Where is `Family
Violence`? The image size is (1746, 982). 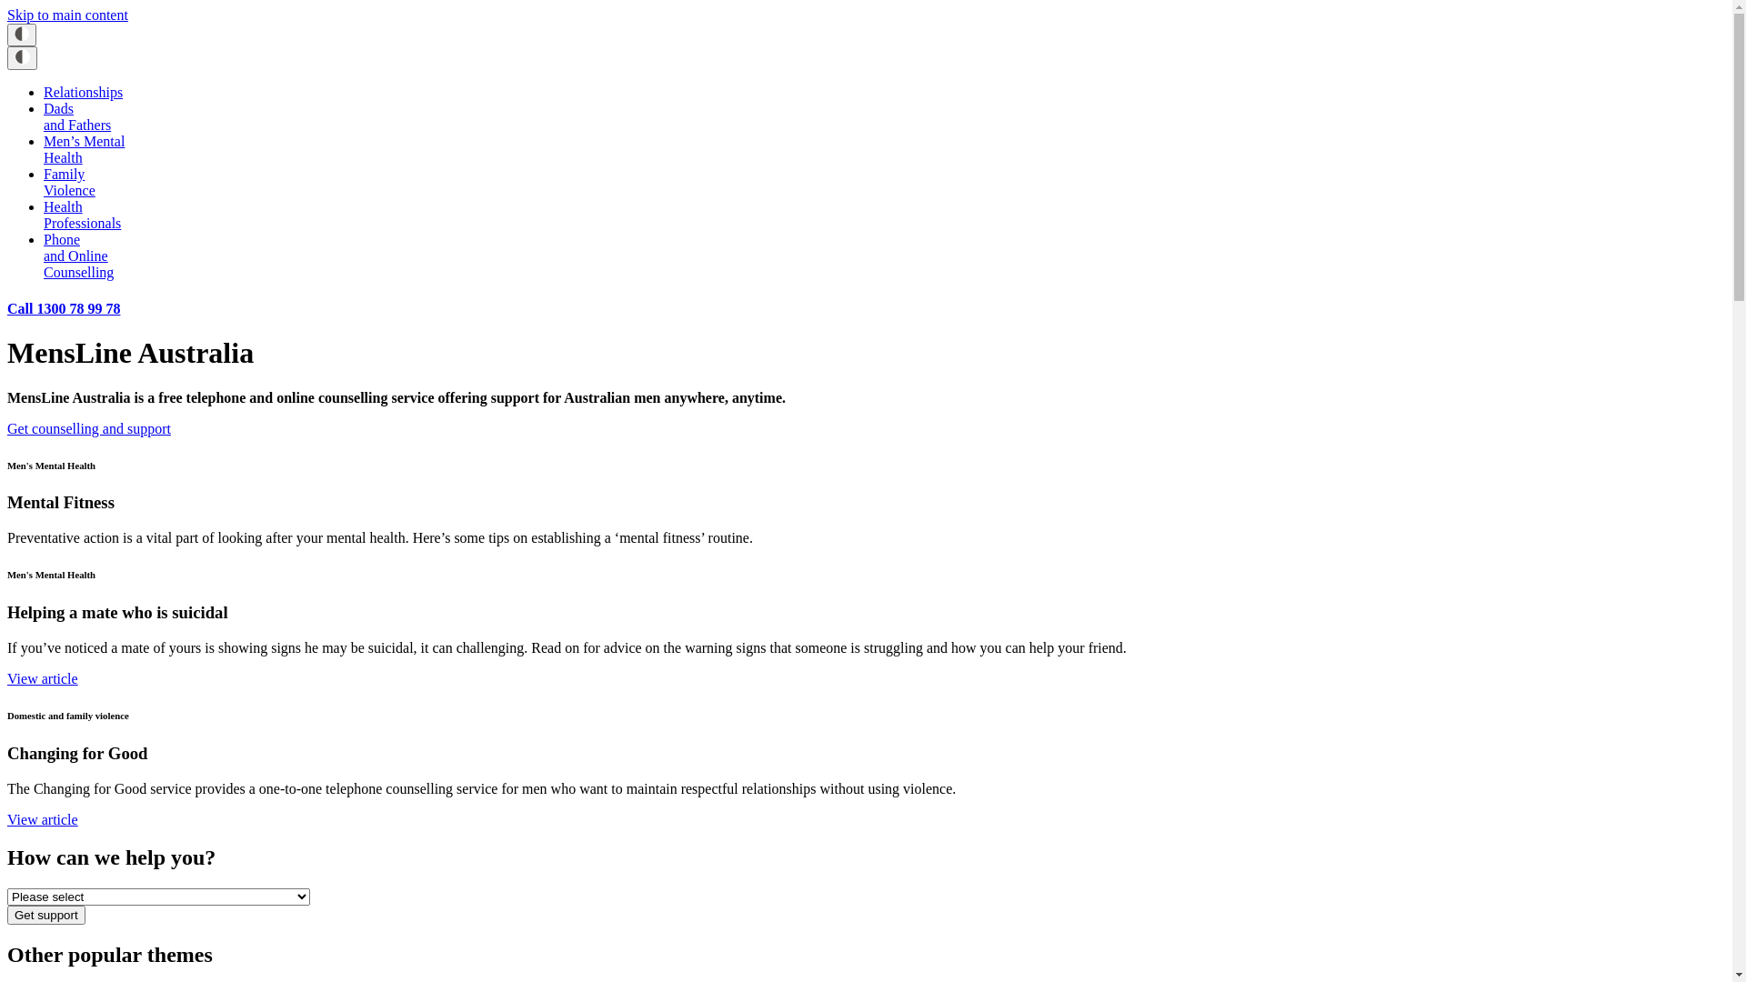 Family
Violence is located at coordinates (69, 182).